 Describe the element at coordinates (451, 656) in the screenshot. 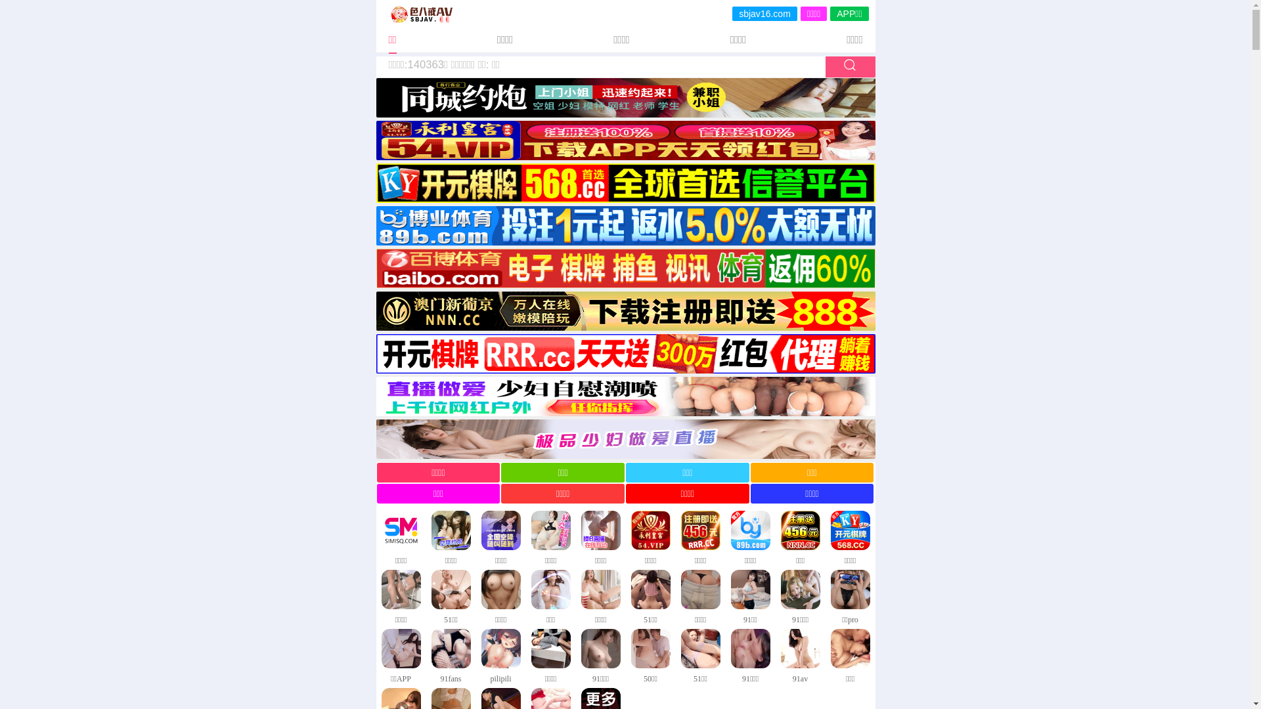

I see `91fans` at that location.